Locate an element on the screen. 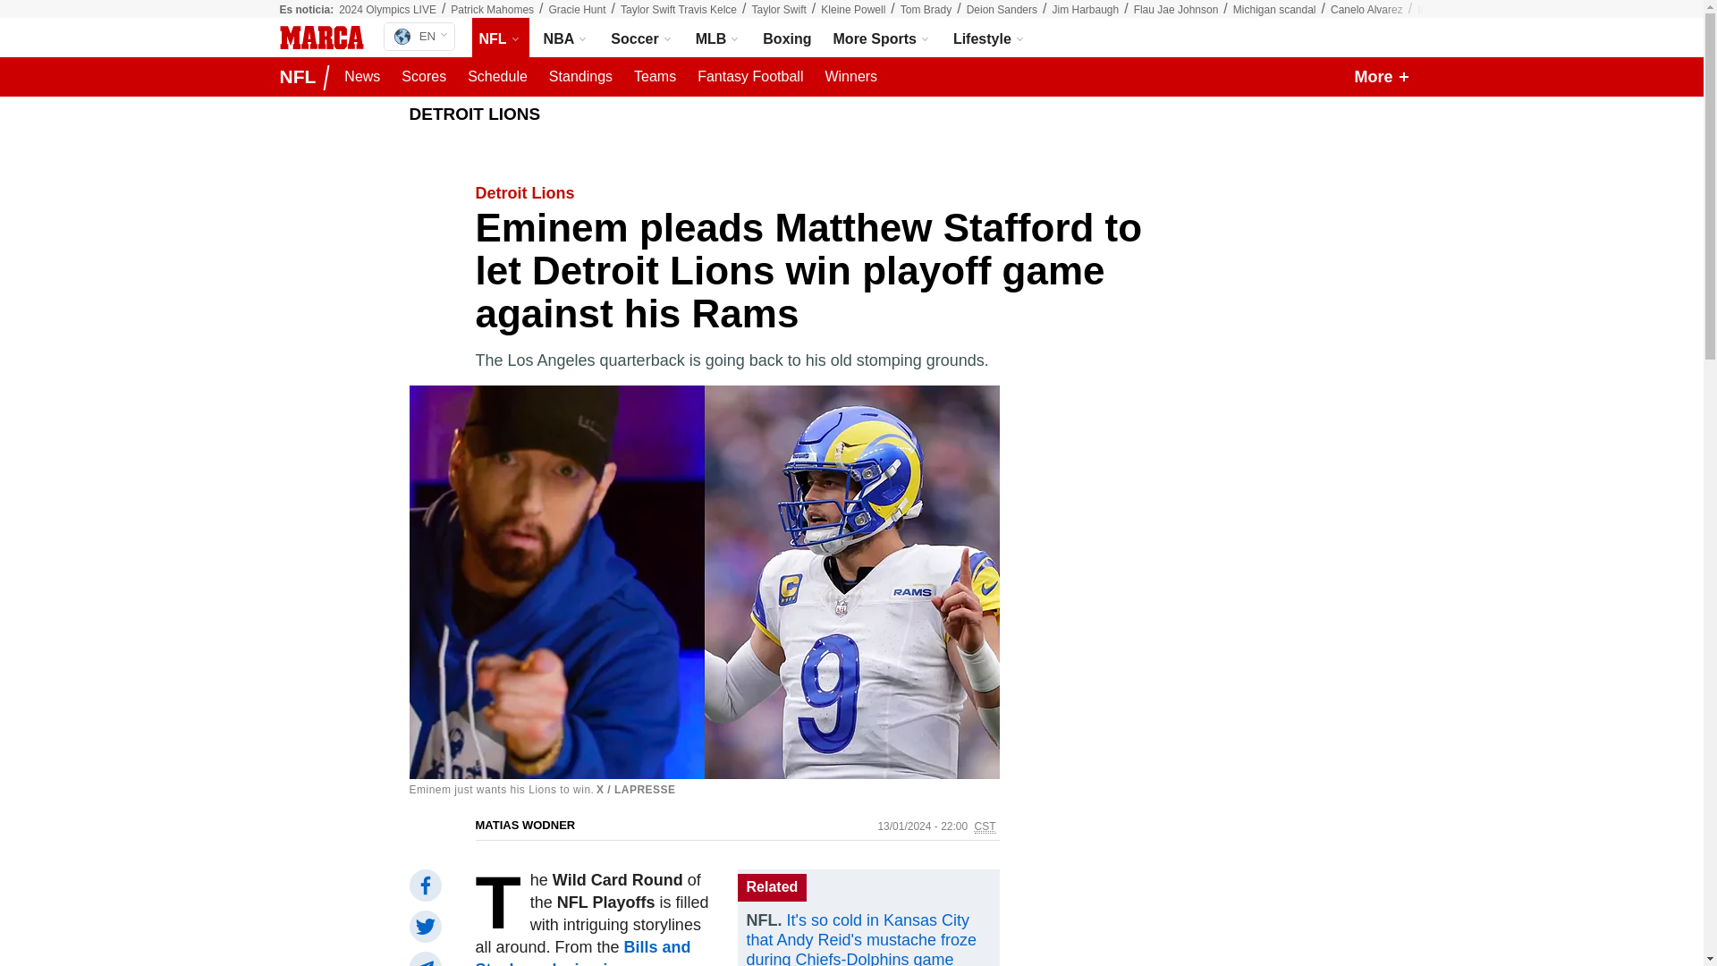  Portada de Marca is located at coordinates (320, 38).